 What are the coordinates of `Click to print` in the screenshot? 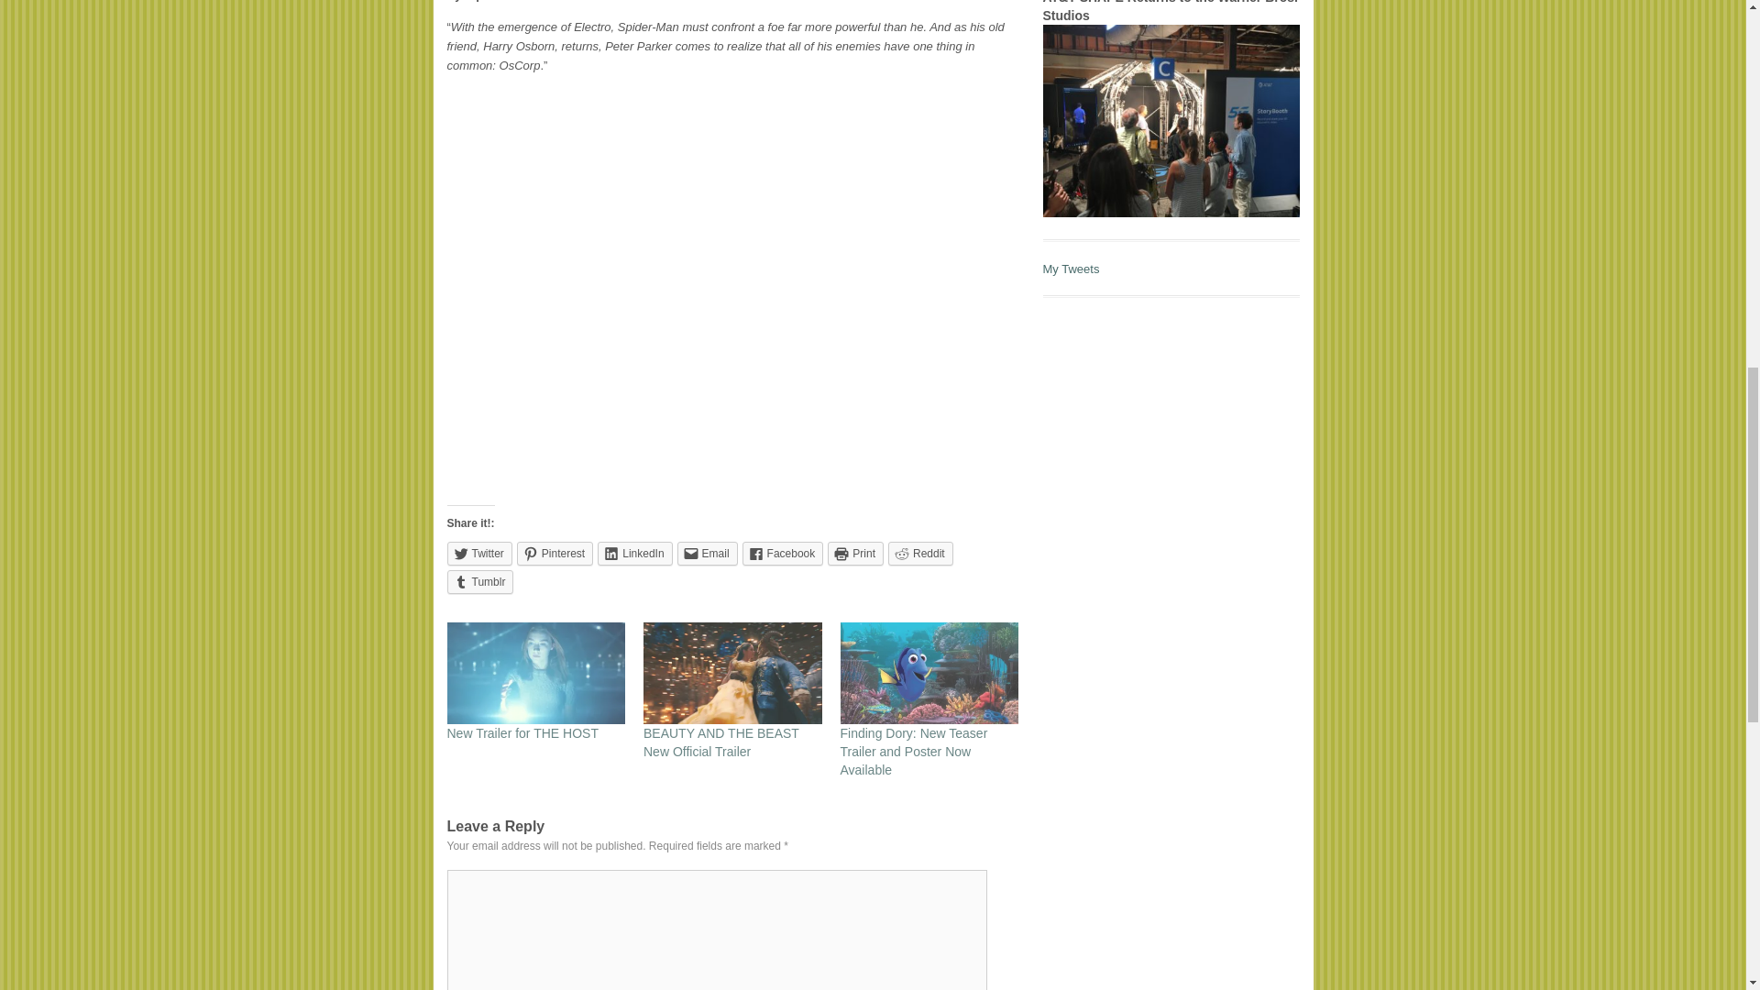 It's located at (854, 553).